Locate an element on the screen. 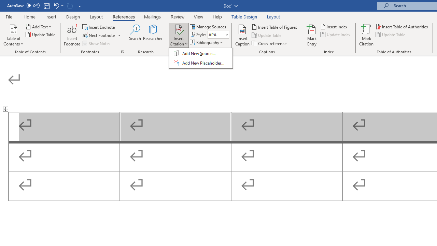  Update Table... is located at coordinates (41, 35).